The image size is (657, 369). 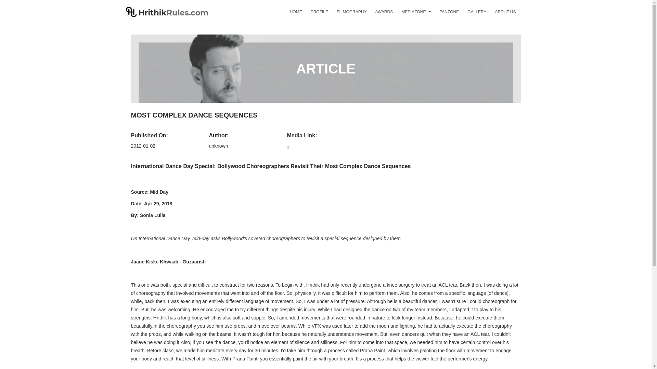 What do you see at coordinates (347, 14) in the screenshot?
I see `FILMOGRAPHY` at bounding box center [347, 14].